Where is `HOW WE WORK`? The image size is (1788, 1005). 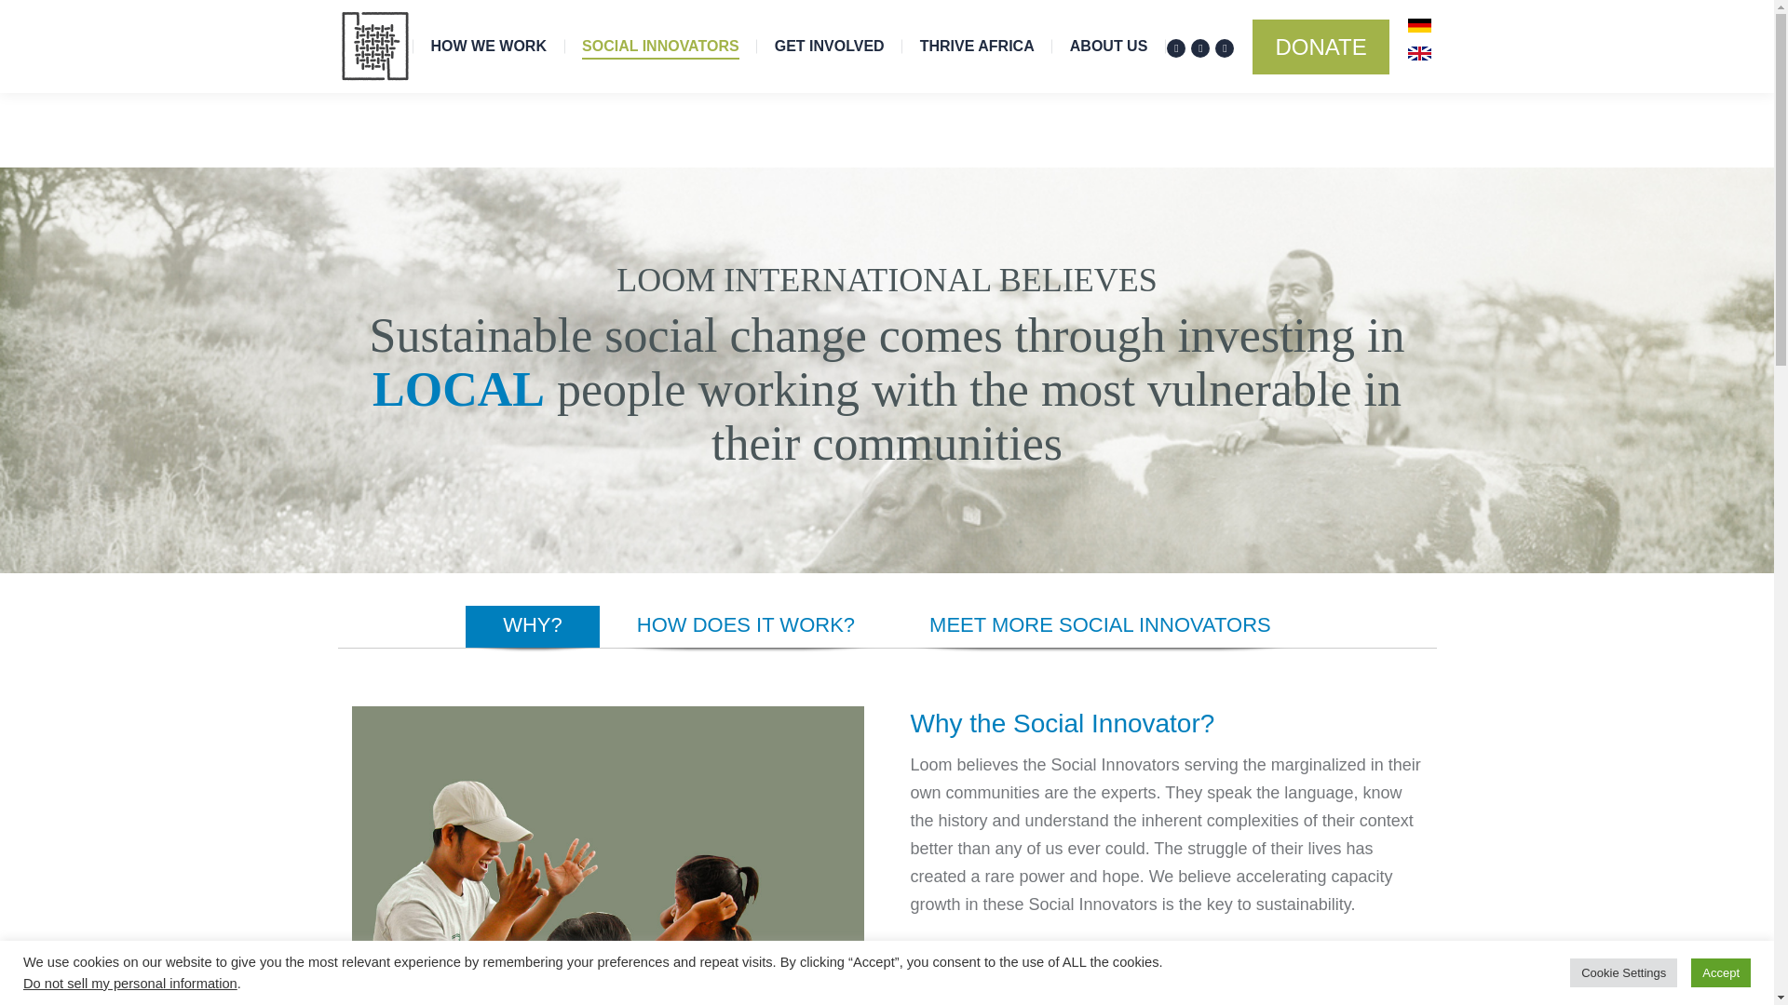 HOW WE WORK is located at coordinates (488, 47).